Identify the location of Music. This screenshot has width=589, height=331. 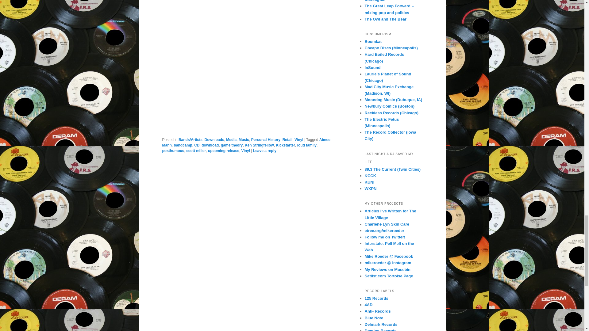
(244, 140).